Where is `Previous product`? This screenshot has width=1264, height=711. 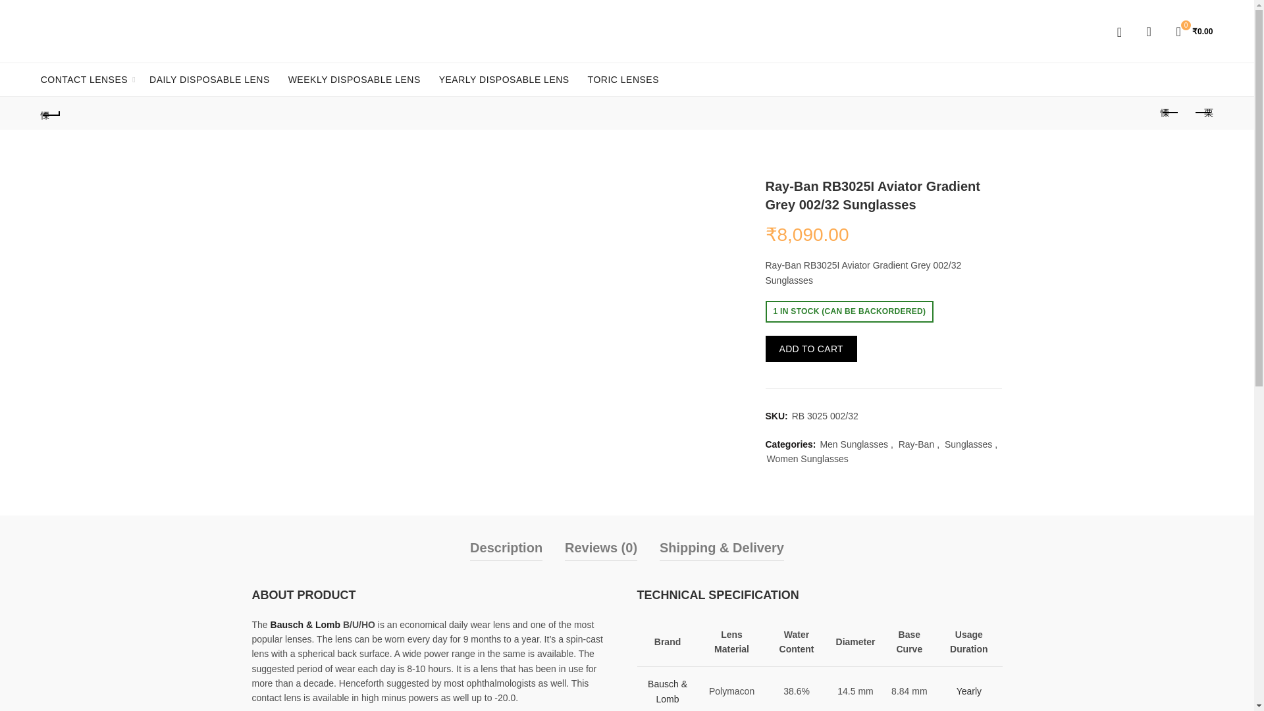 Previous product is located at coordinates (1169, 113).